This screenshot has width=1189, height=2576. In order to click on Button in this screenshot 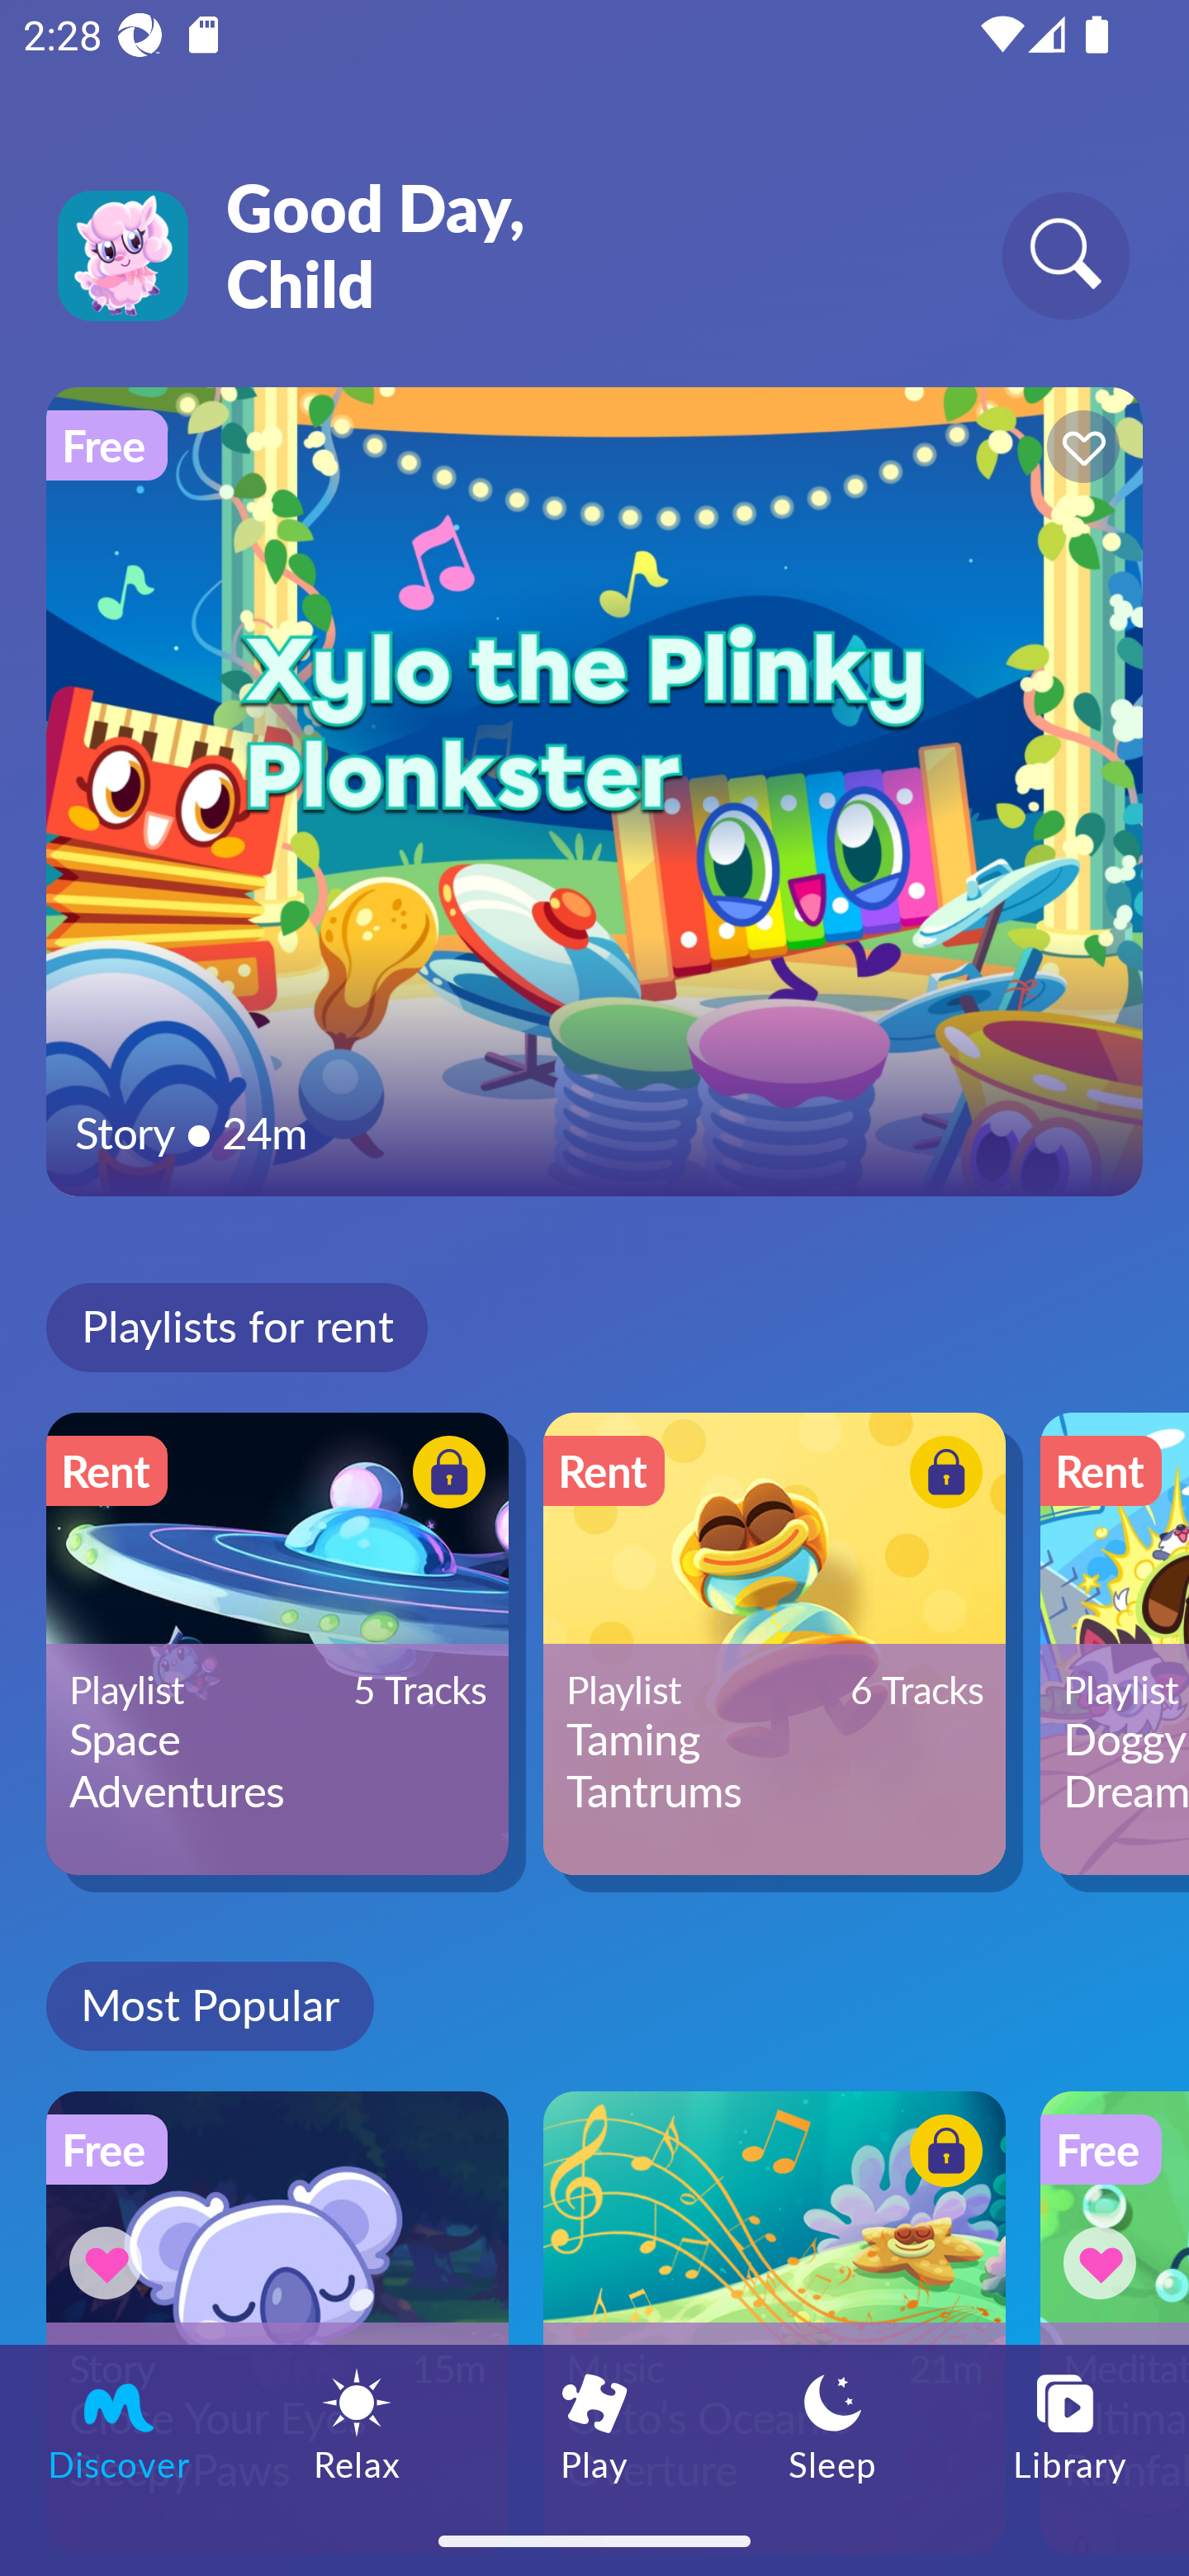, I will do `click(111, 2262)`.